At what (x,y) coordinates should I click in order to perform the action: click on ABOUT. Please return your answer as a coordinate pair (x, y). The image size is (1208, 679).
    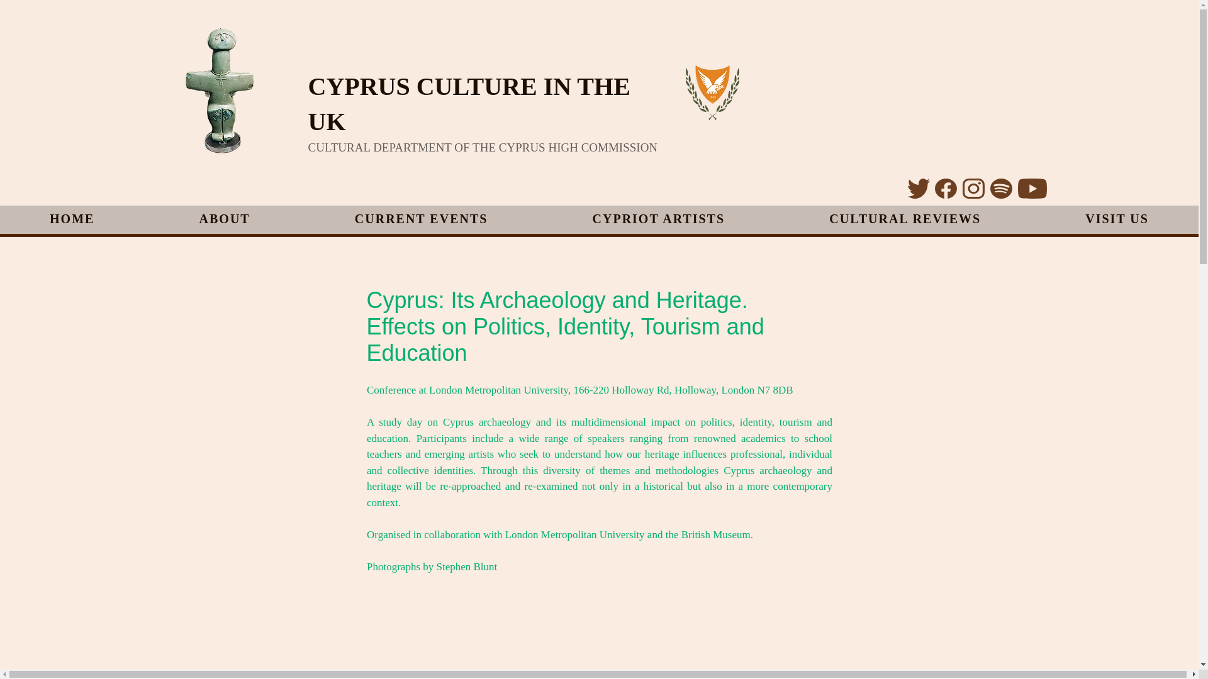
    Looking at the image, I should click on (224, 219).